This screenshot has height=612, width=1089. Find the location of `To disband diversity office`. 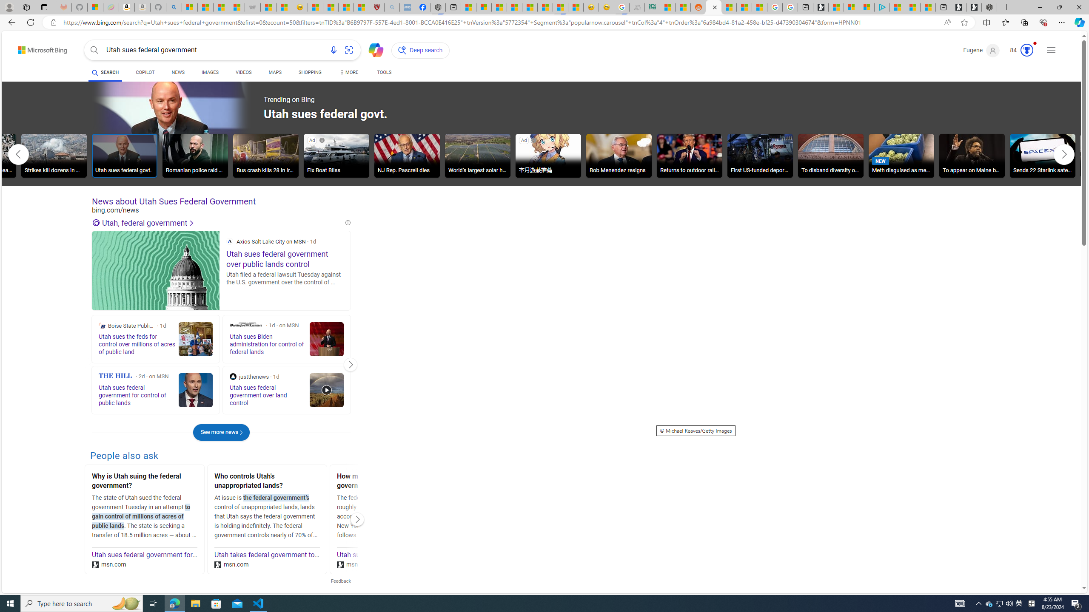

To disband diversity office is located at coordinates (831, 157).